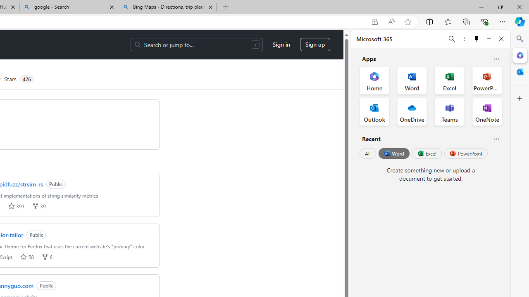 The width and height of the screenshot is (529, 297). Describe the element at coordinates (69, 7) in the screenshot. I see `google - Search` at that location.